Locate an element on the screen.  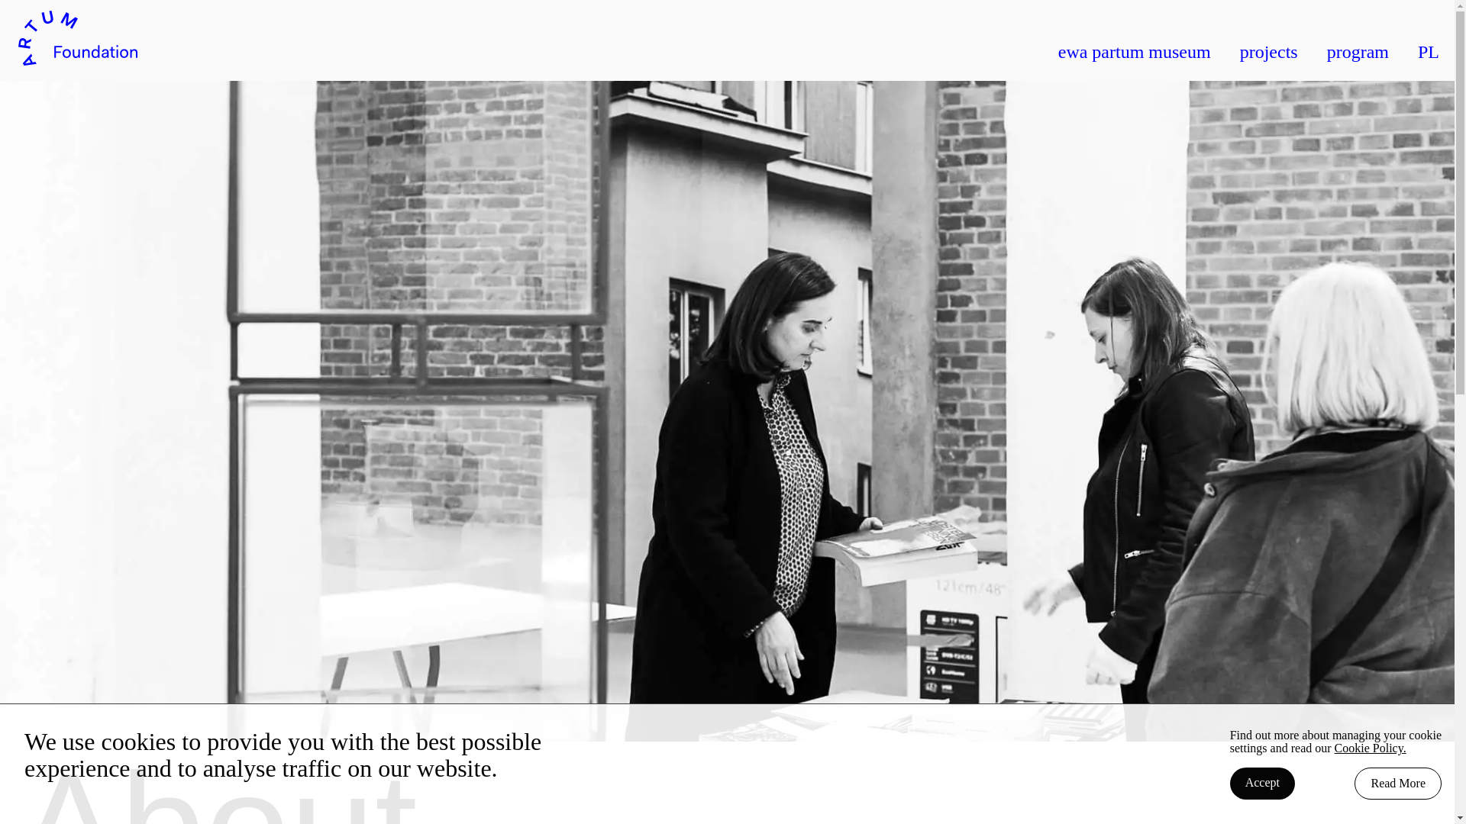
projects is located at coordinates (1269, 52).